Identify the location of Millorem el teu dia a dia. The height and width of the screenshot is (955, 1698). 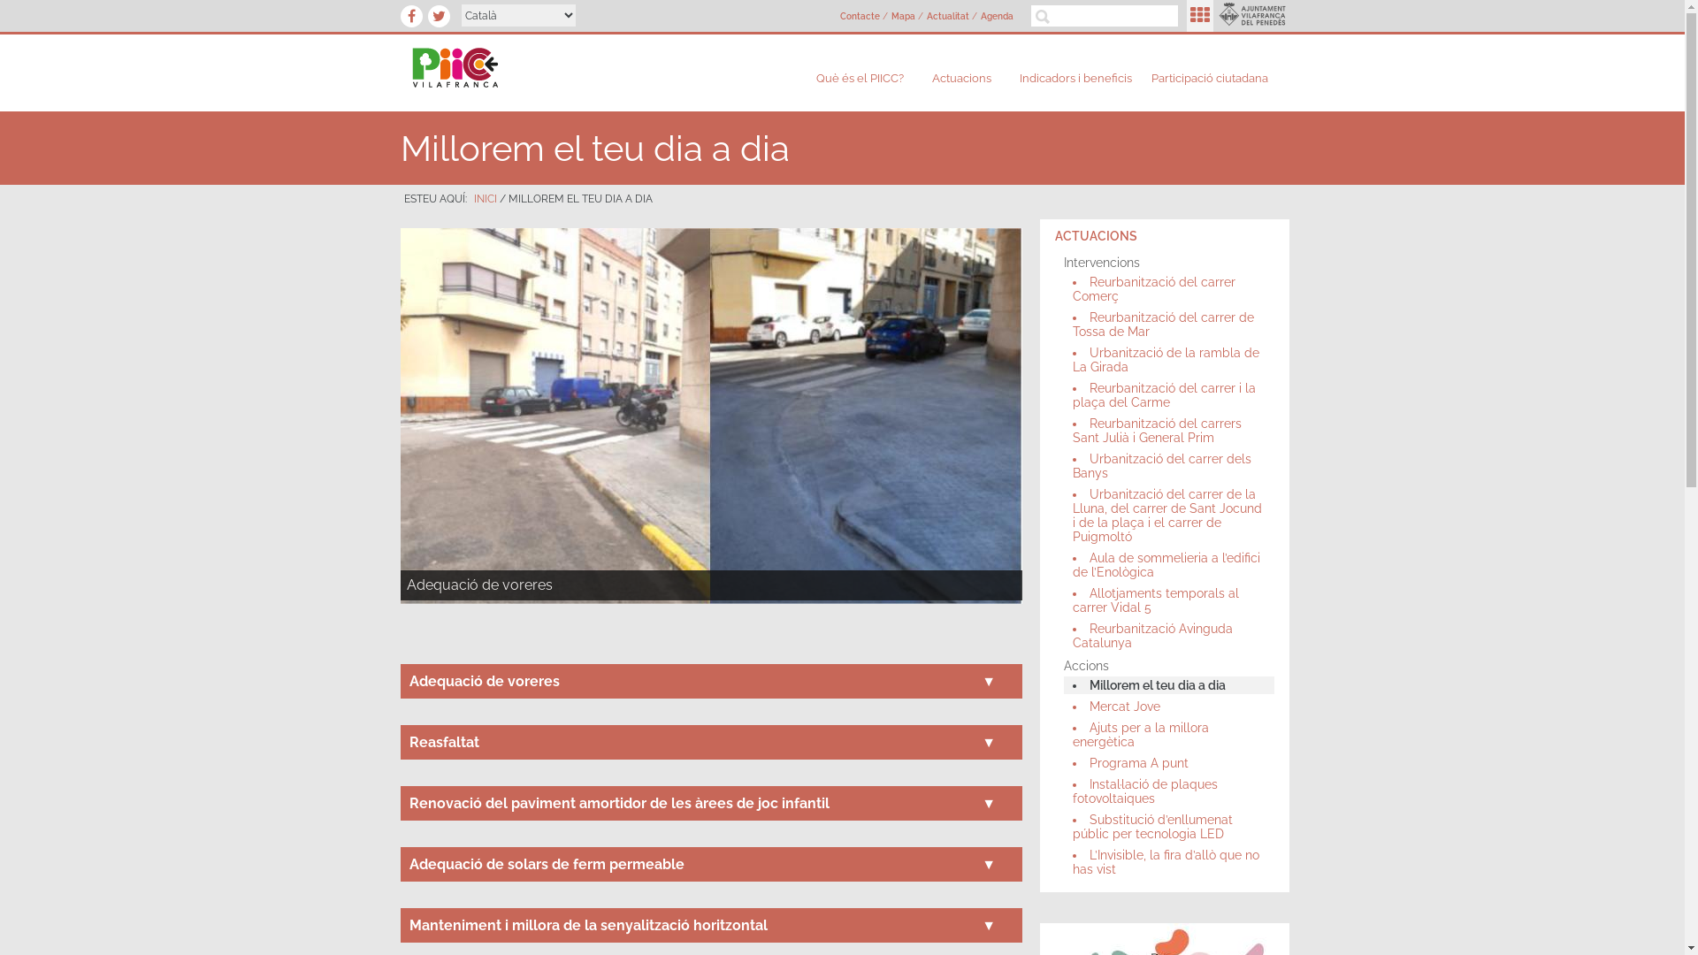
(1169, 685).